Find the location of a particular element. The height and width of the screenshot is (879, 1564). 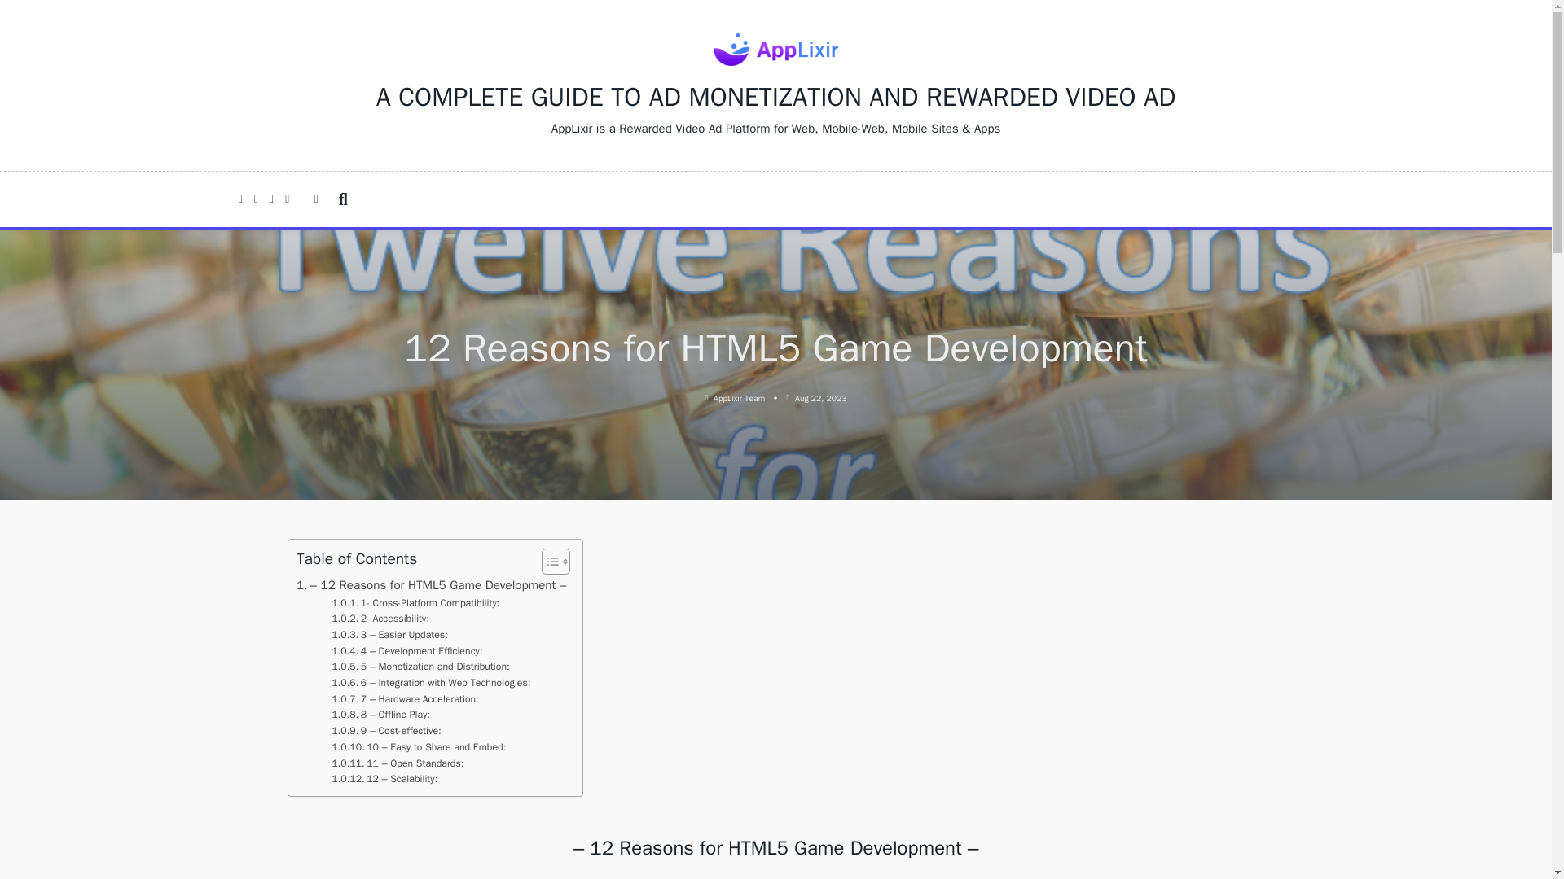

Aug 22, 2023 is located at coordinates (819, 397).